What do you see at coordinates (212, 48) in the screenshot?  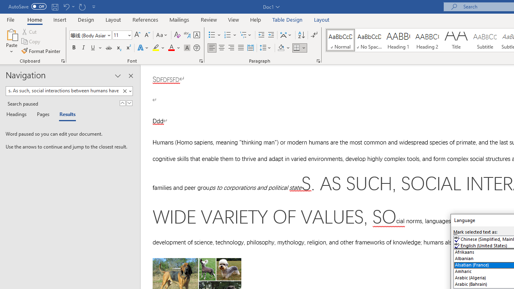 I see `Align Left` at bounding box center [212, 48].